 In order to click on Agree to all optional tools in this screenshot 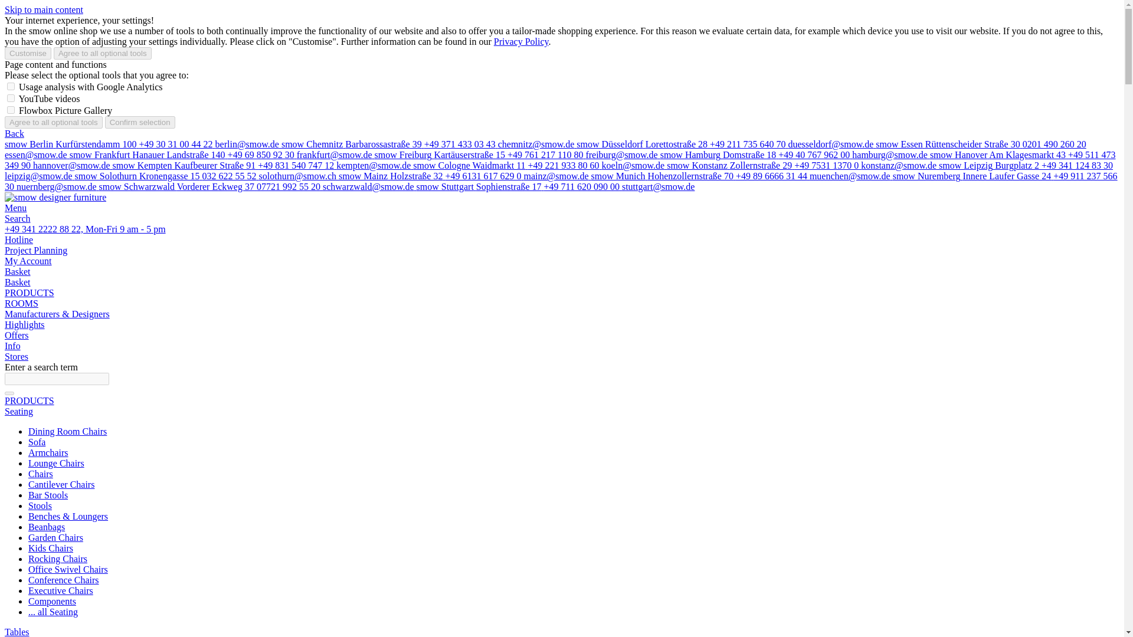, I will do `click(103, 53)`.